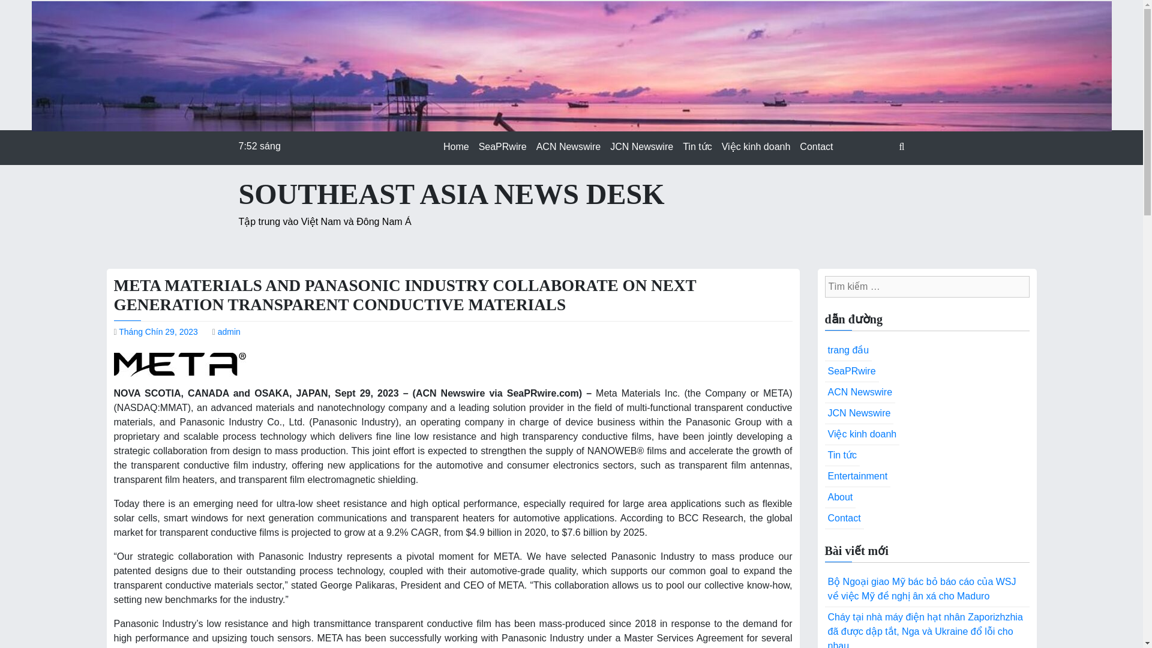 The width and height of the screenshot is (1152, 648). Describe the element at coordinates (851, 371) in the screenshot. I see `SeaPRwire` at that location.